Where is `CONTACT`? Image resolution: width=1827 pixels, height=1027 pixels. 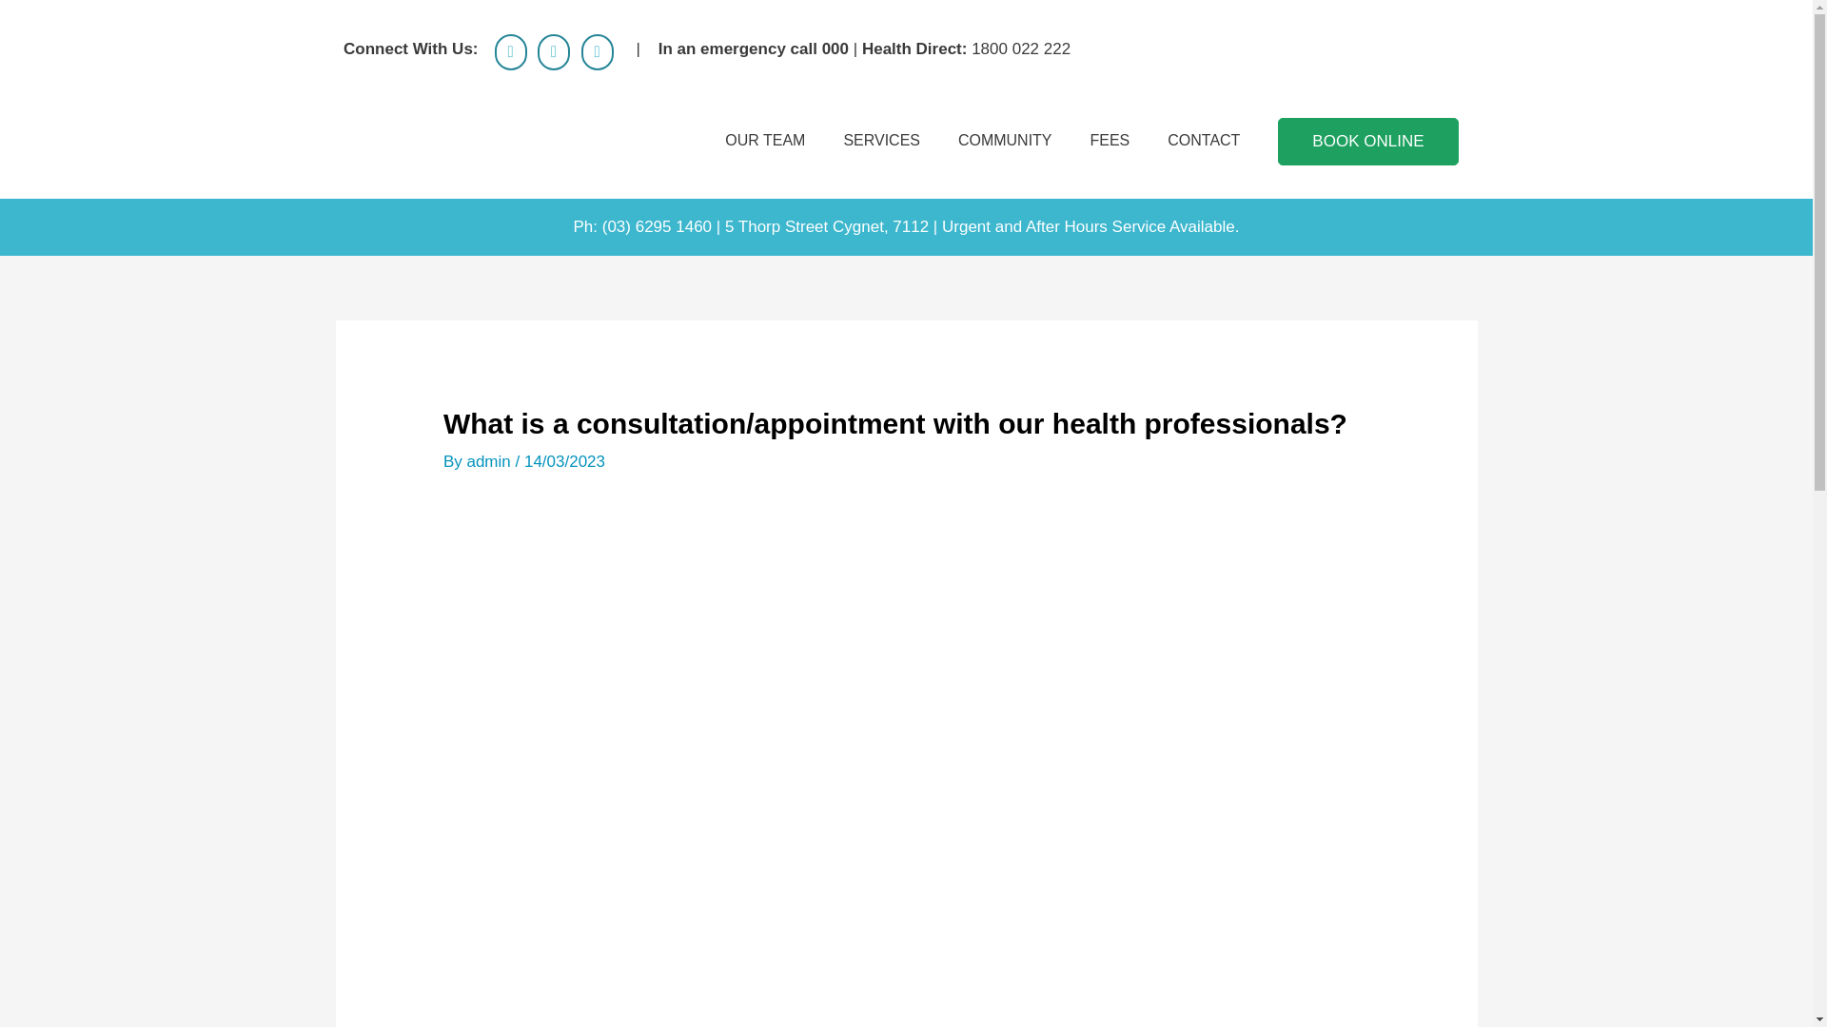 CONTACT is located at coordinates (1203, 141).